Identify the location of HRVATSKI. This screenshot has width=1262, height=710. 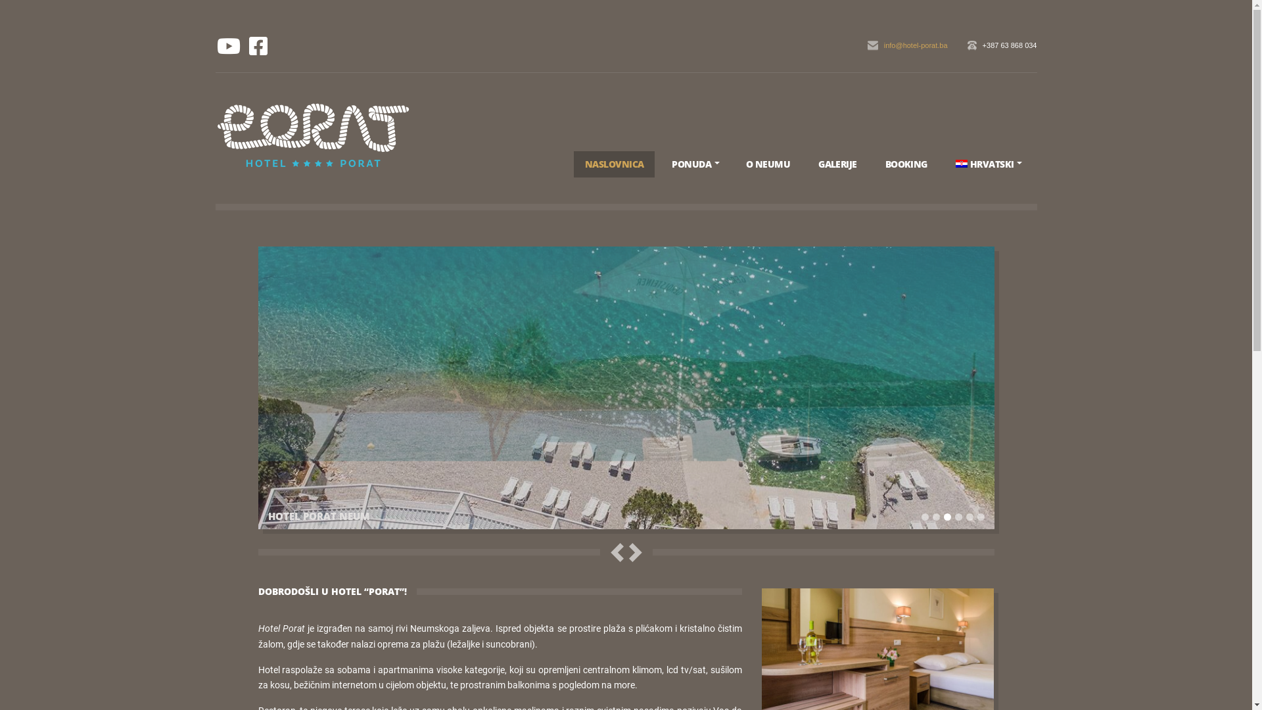
(989, 164).